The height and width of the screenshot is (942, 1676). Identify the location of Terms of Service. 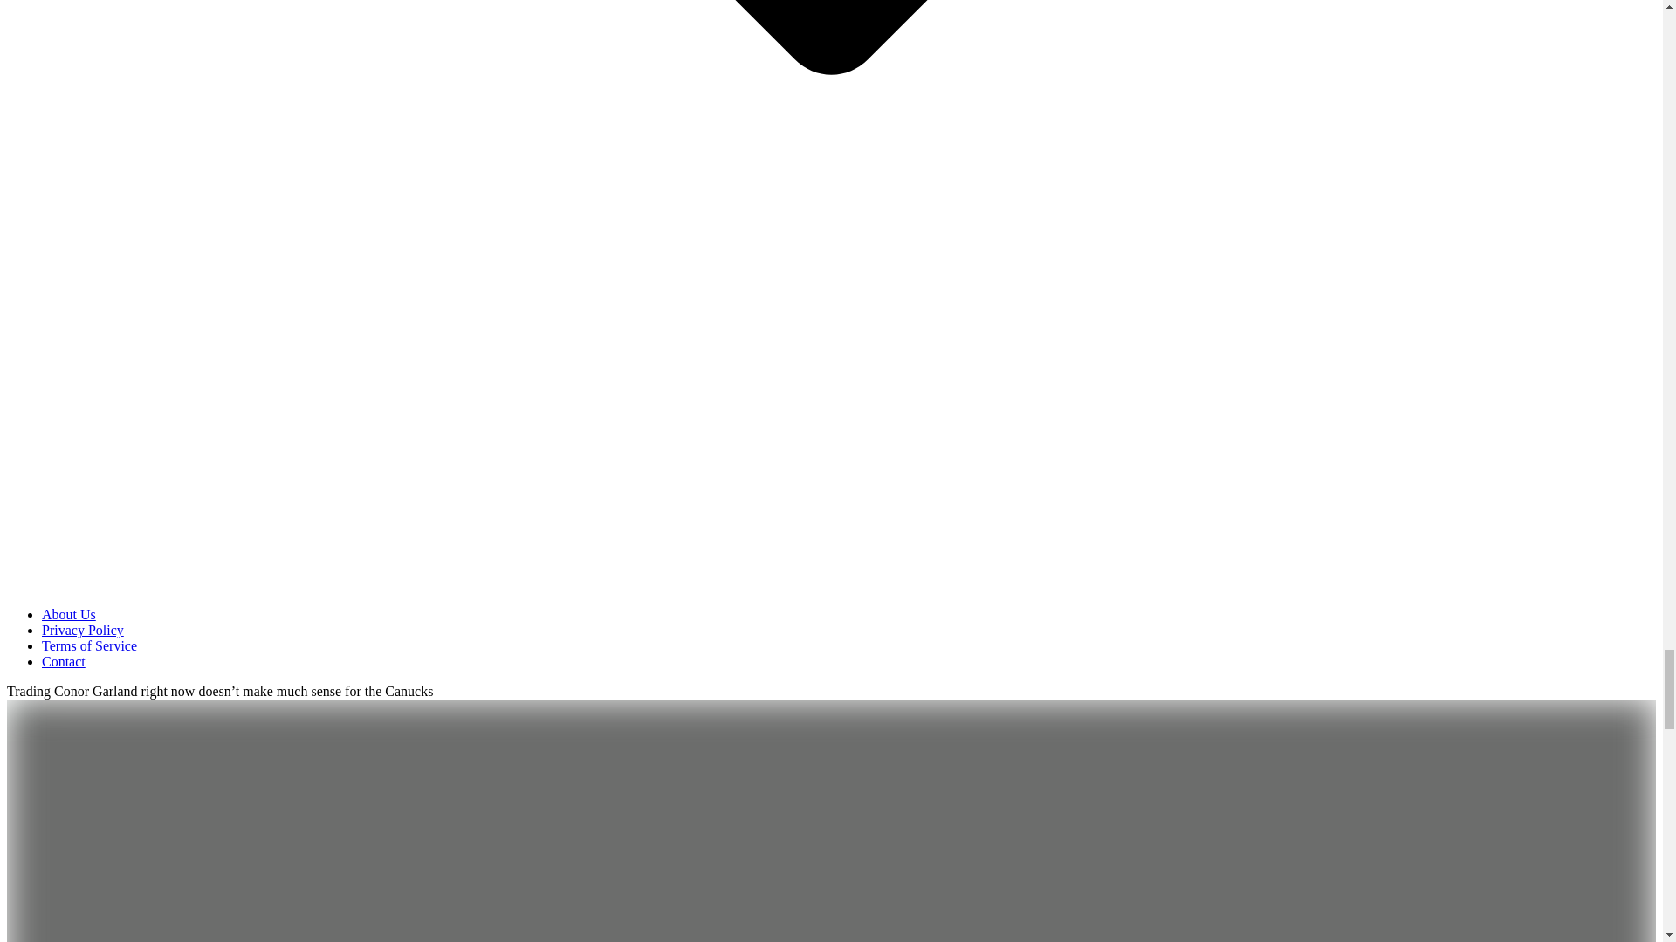
(89, 645).